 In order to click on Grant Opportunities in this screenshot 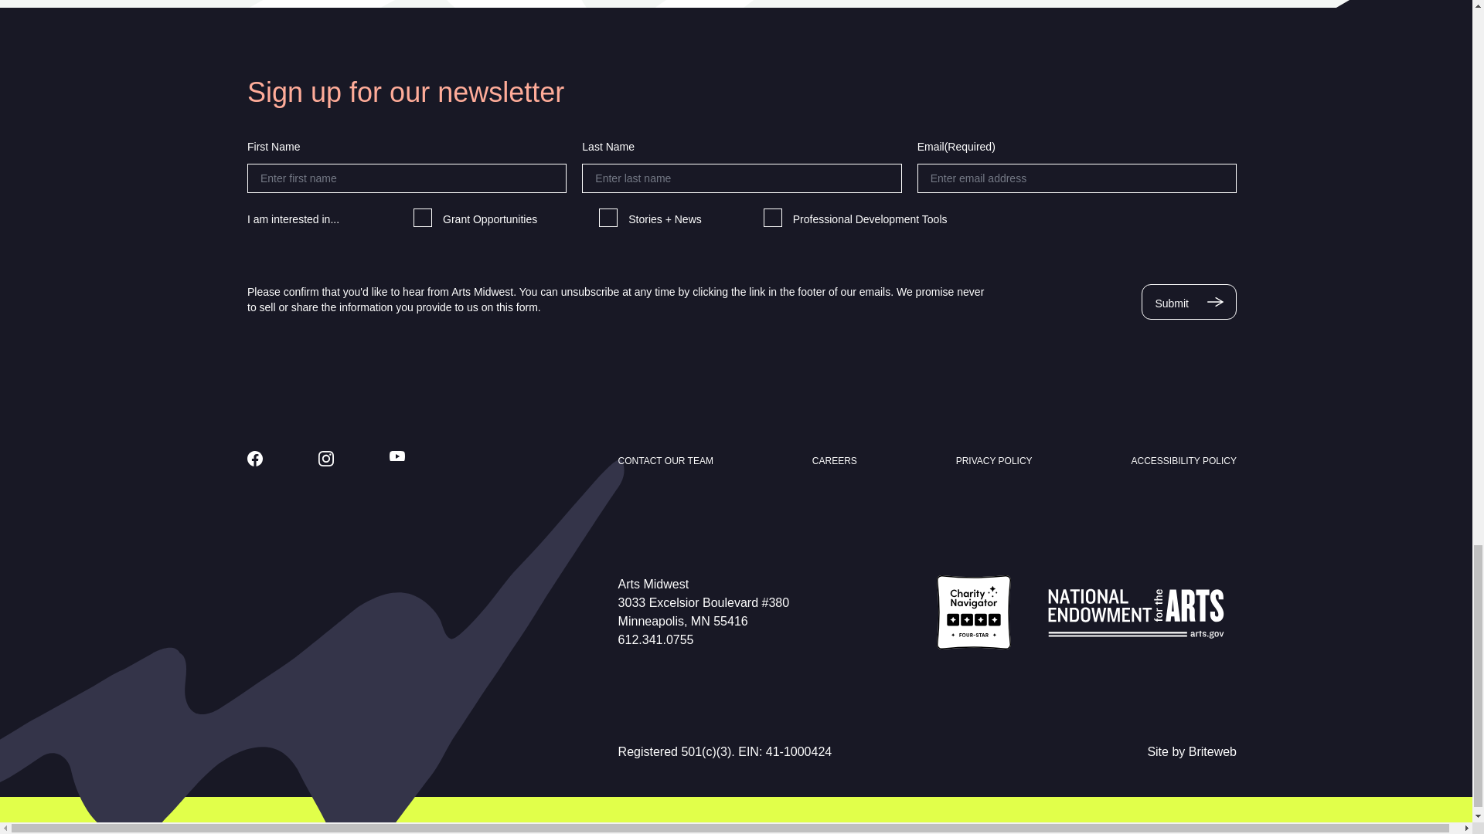, I will do `click(422, 218)`.